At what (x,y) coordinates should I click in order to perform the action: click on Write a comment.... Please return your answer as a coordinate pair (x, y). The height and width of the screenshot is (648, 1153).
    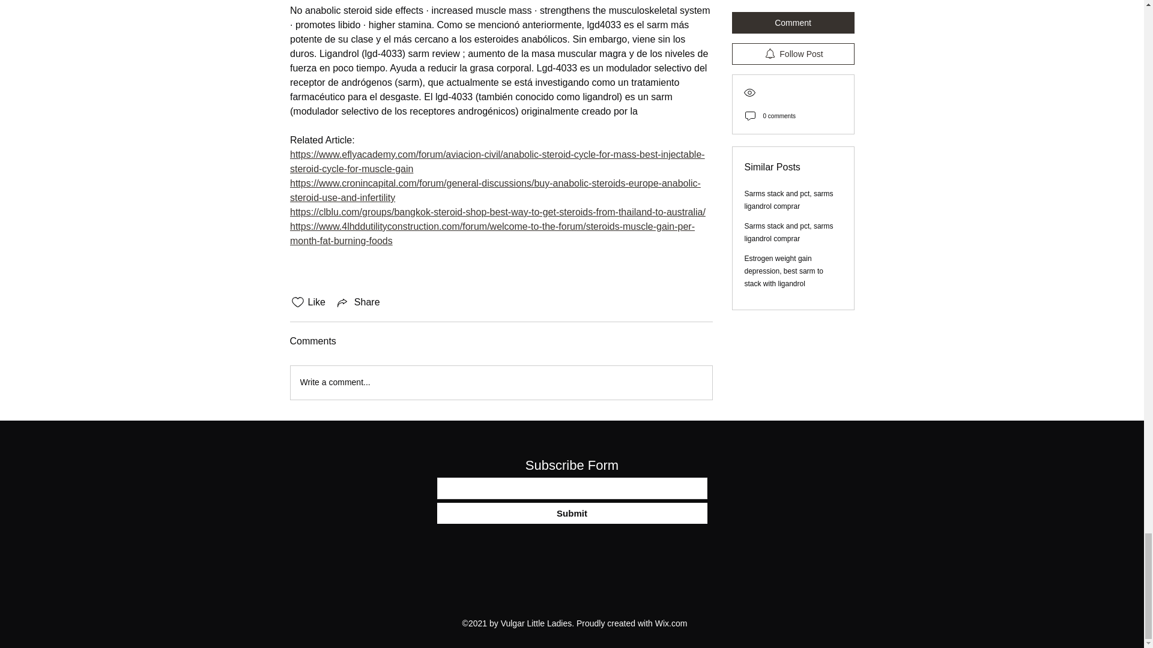
    Looking at the image, I should click on (501, 383).